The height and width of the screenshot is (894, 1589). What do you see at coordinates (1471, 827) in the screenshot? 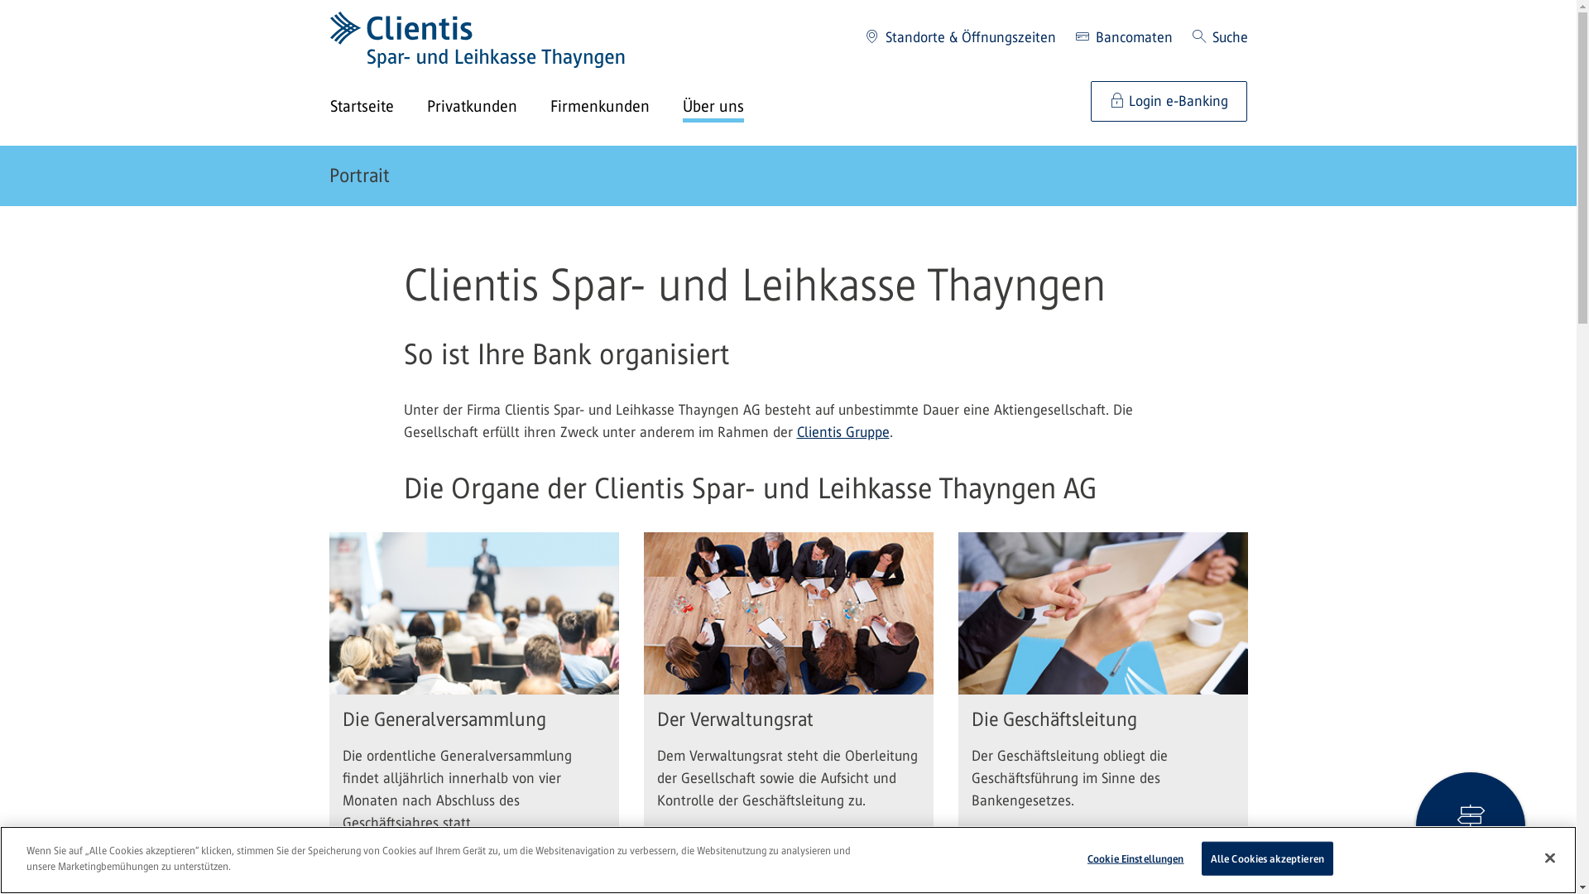
I see `Kontakt` at bounding box center [1471, 827].